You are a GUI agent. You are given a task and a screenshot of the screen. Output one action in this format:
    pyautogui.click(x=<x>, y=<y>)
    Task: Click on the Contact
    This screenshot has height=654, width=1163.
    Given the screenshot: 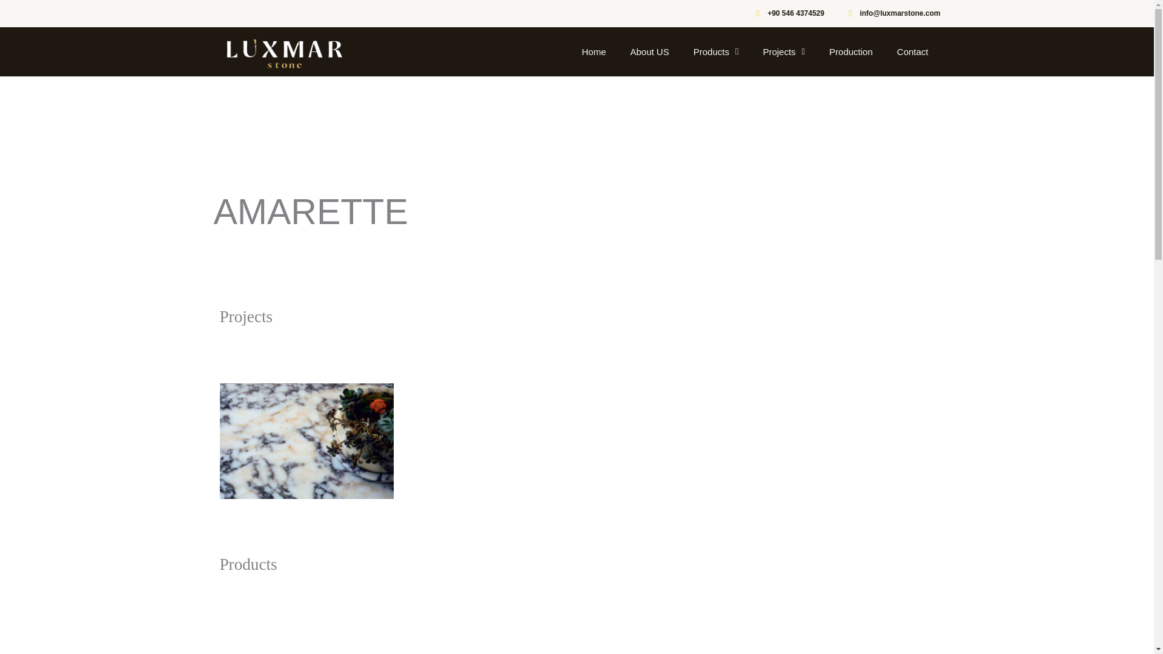 What is the action you would take?
    pyautogui.click(x=913, y=52)
    